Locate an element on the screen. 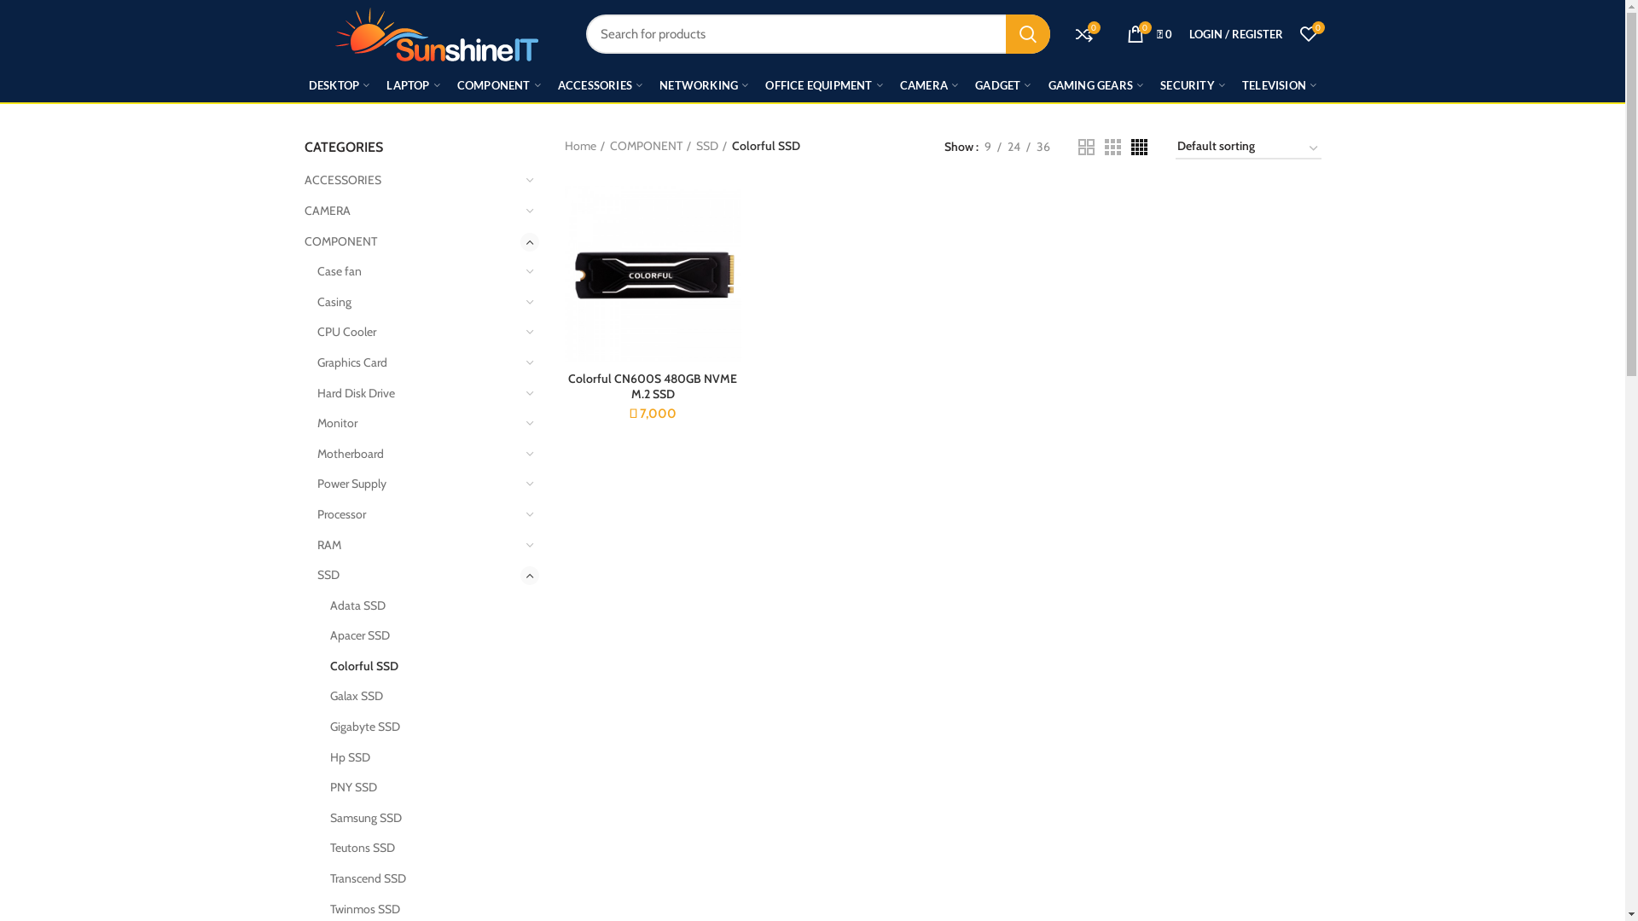 The image size is (1638, 921). Teutons SSD is located at coordinates (423, 849).